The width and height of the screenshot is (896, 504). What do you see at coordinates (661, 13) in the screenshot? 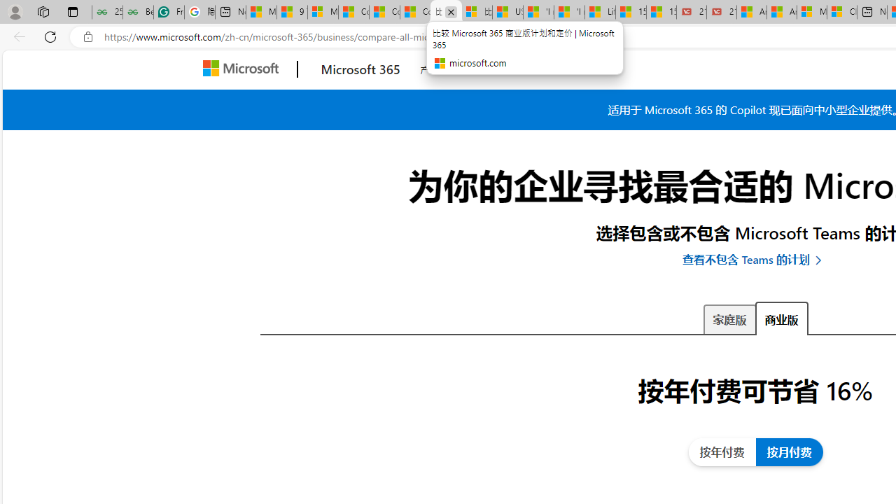
I see `15 Ways Modern Life Contradicts the Teachings of Jesus` at bounding box center [661, 13].